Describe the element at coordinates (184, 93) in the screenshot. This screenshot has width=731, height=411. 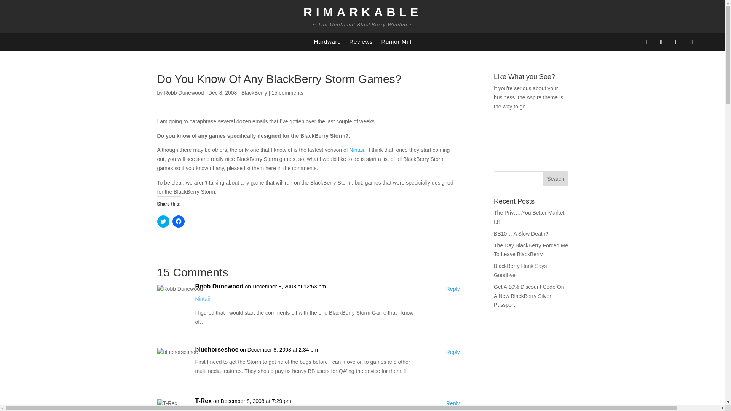
I see `Posts by Robb Dunewood` at that location.